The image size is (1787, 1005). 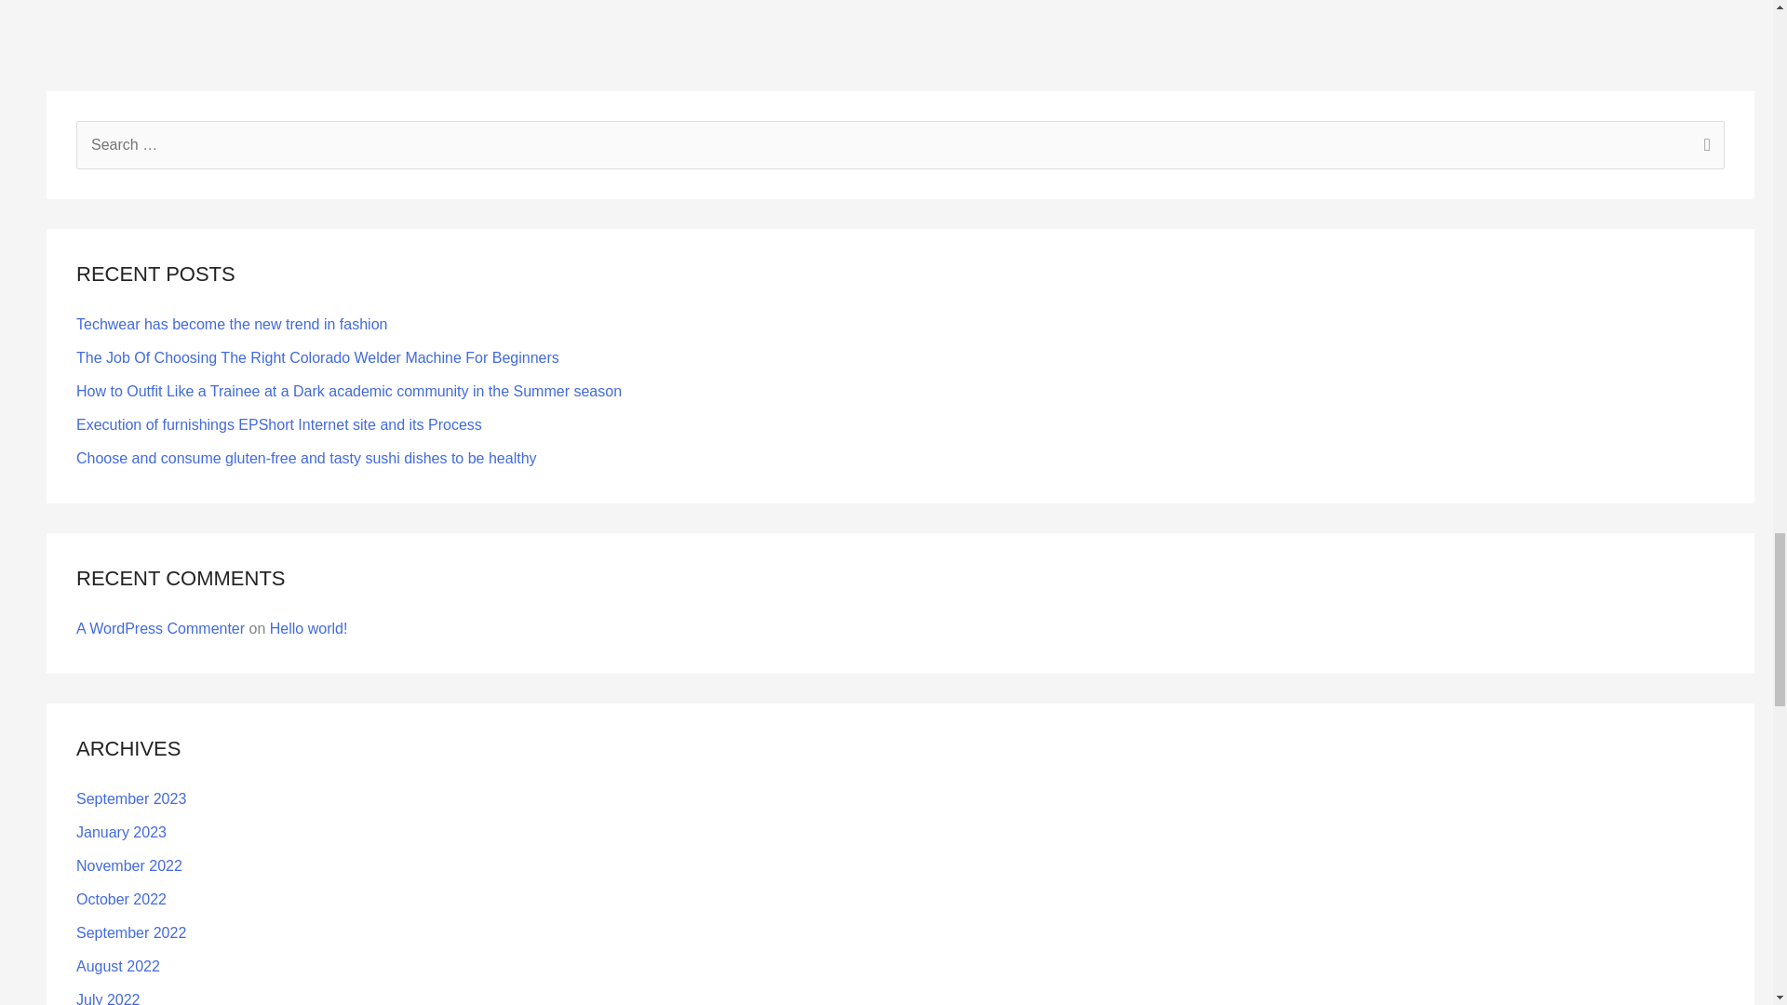 I want to click on Hello world!, so click(x=309, y=628).